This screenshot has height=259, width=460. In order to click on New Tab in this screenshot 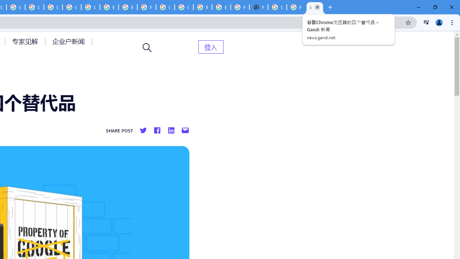, I will do `click(259, 7)`.